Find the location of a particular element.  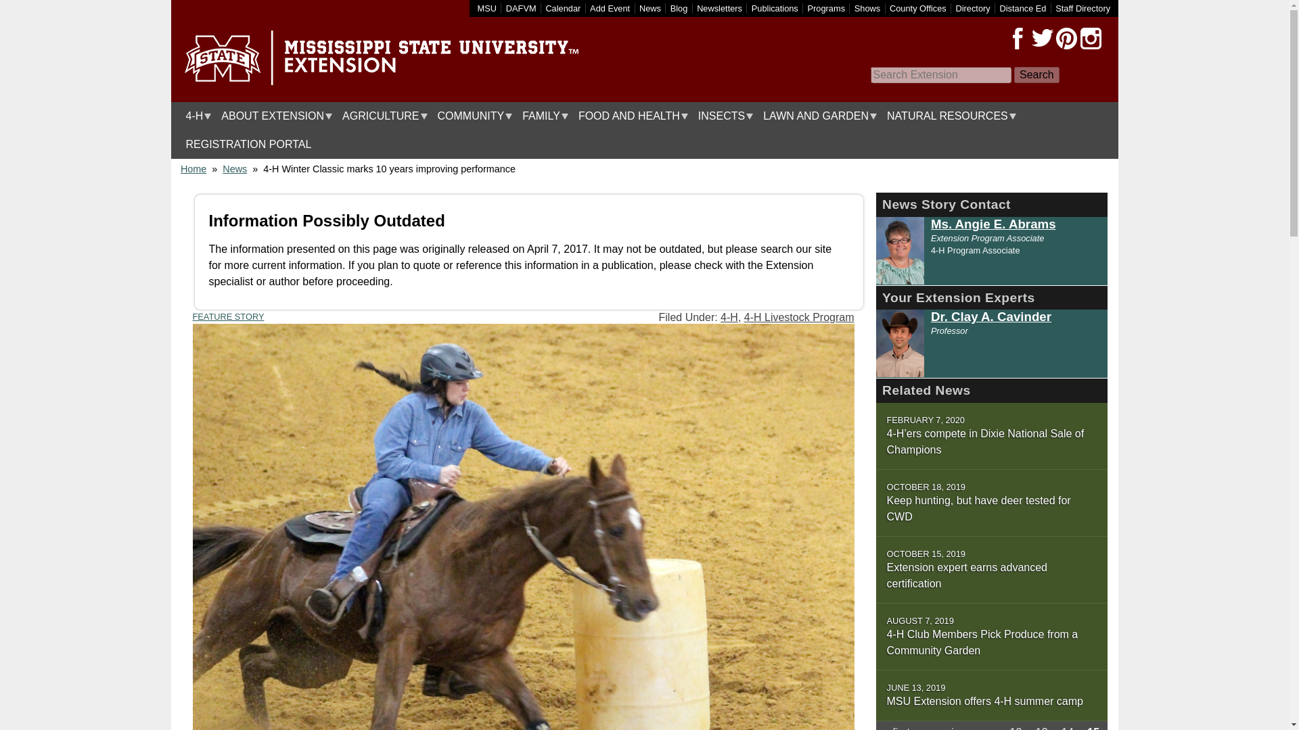

4-H is located at coordinates (195, 116).